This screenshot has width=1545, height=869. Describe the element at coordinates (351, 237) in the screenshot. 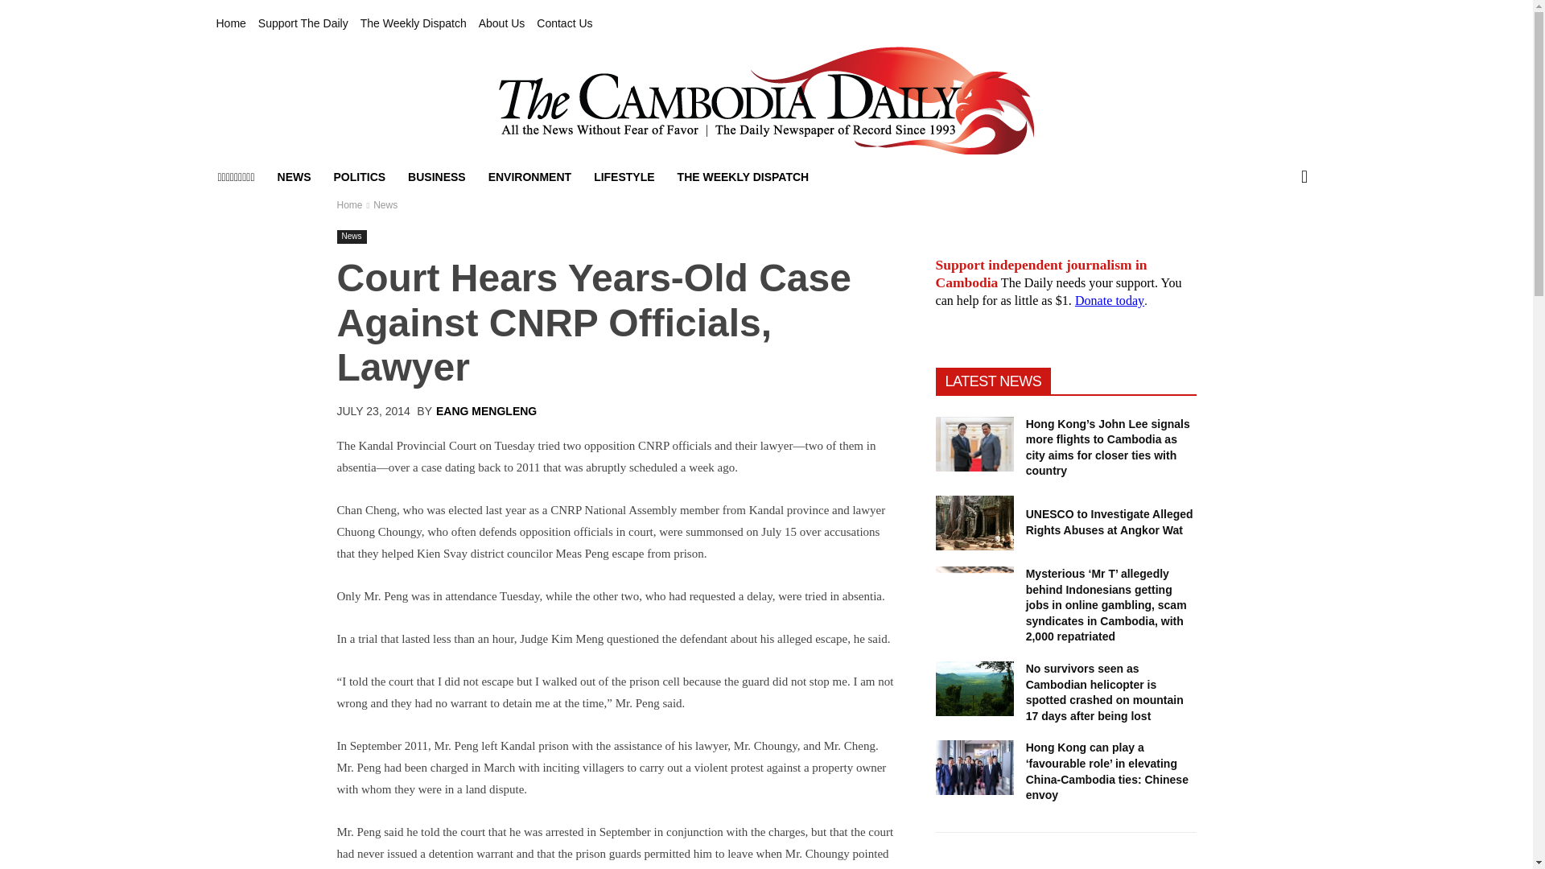

I see `News` at that location.